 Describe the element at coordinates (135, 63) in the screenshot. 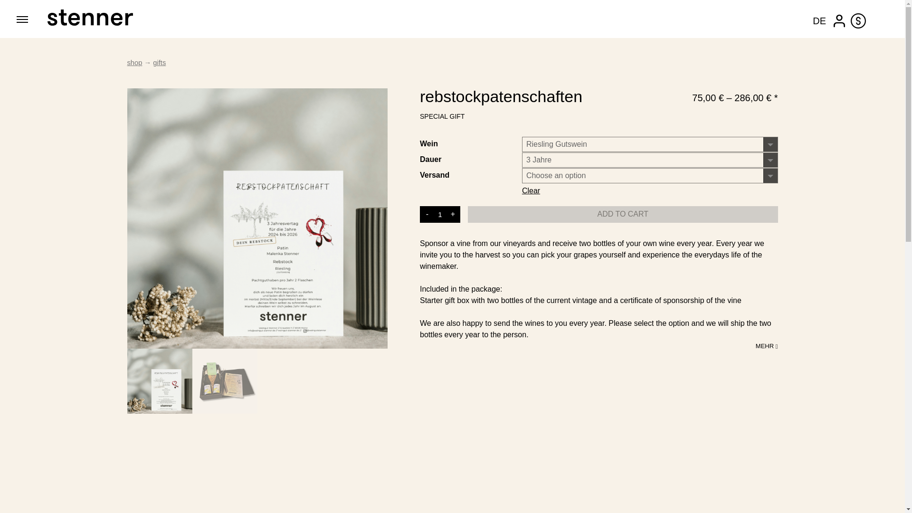

I see `shop` at that location.